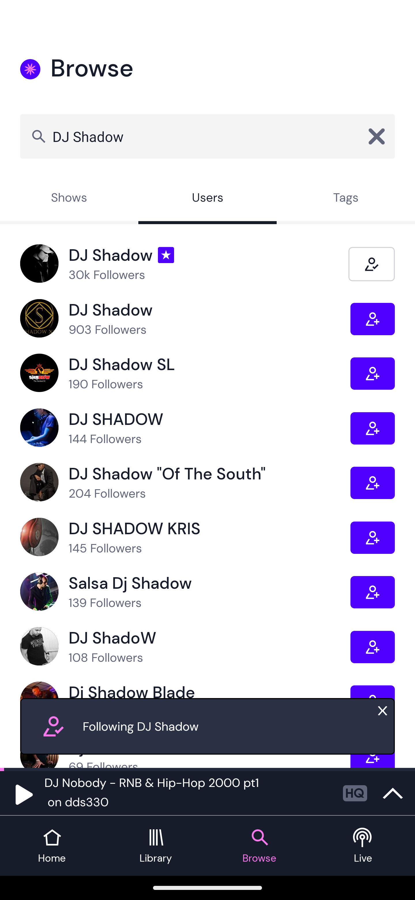 The image size is (415, 900). What do you see at coordinates (372, 537) in the screenshot?
I see `Follow` at bounding box center [372, 537].